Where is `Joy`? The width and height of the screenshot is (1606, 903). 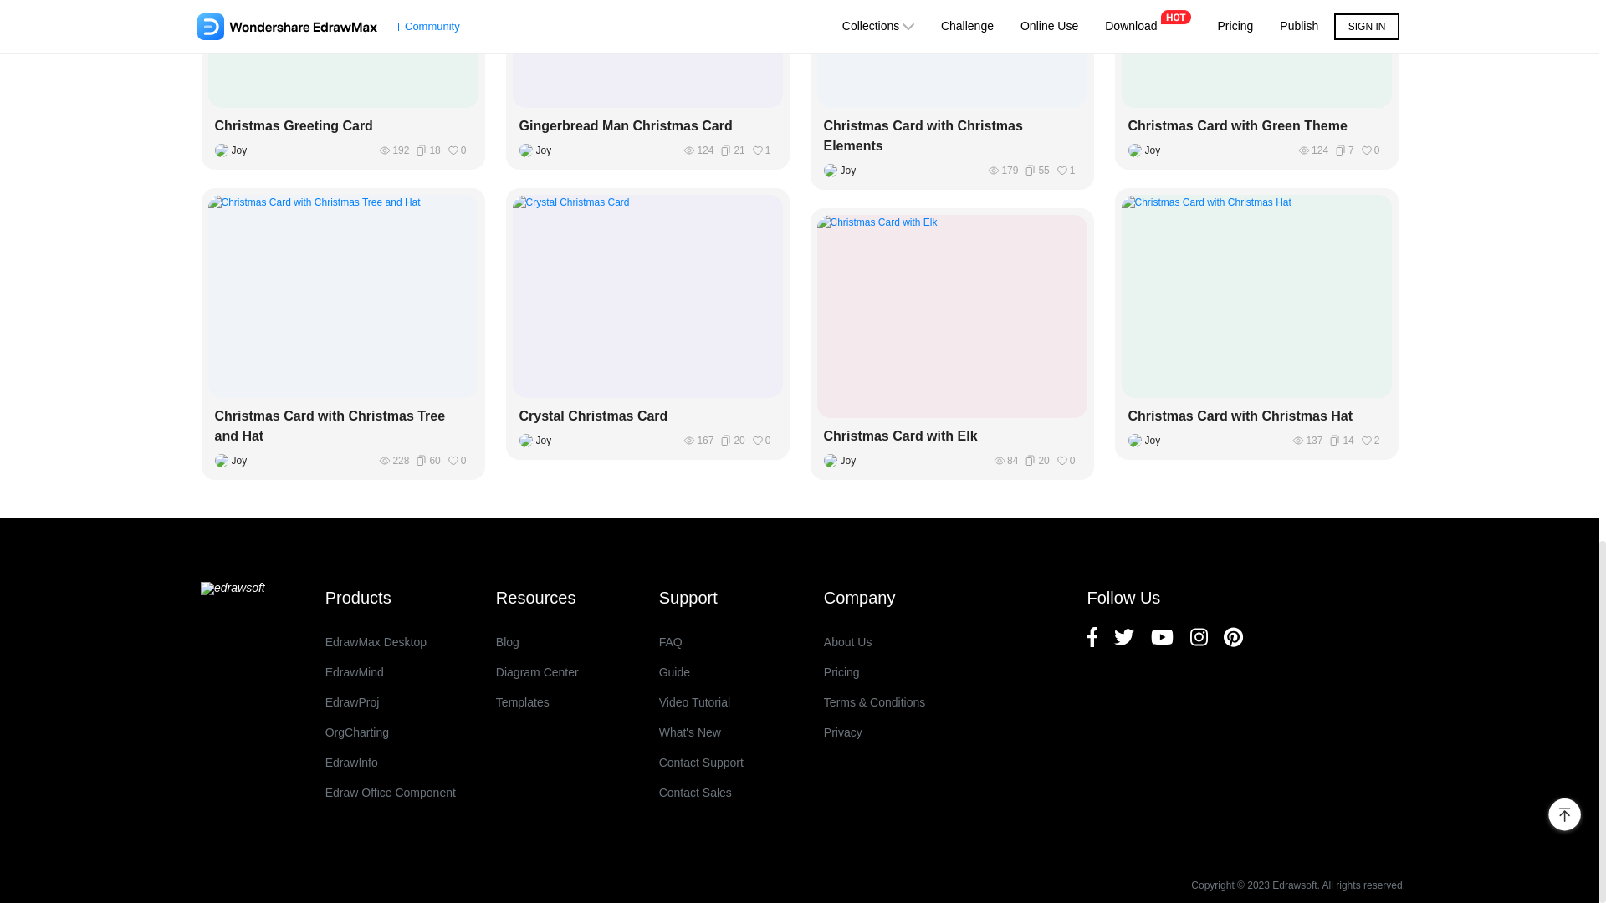
Joy is located at coordinates (234, 461).